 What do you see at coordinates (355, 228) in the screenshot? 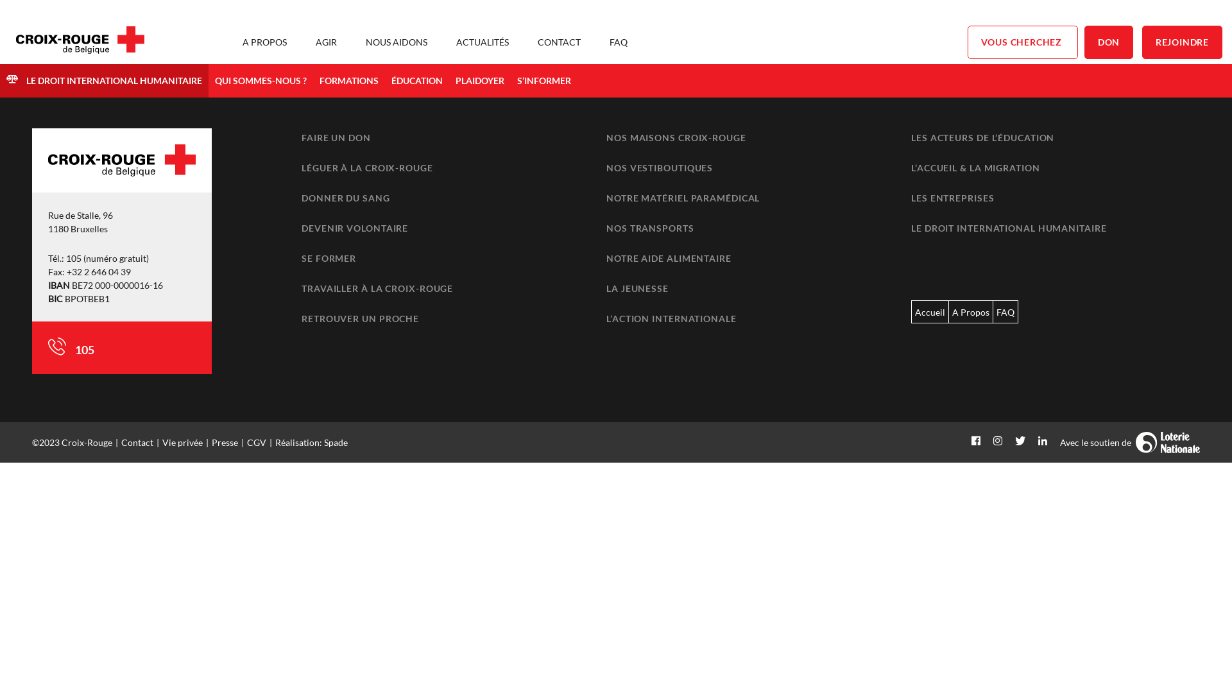
I see `DEVENIR VOLONTAIRE` at bounding box center [355, 228].